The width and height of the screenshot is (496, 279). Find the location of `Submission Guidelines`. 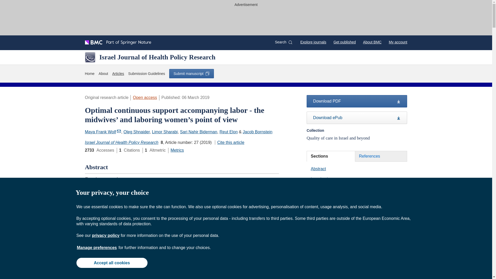

Submission Guidelines is located at coordinates (146, 74).